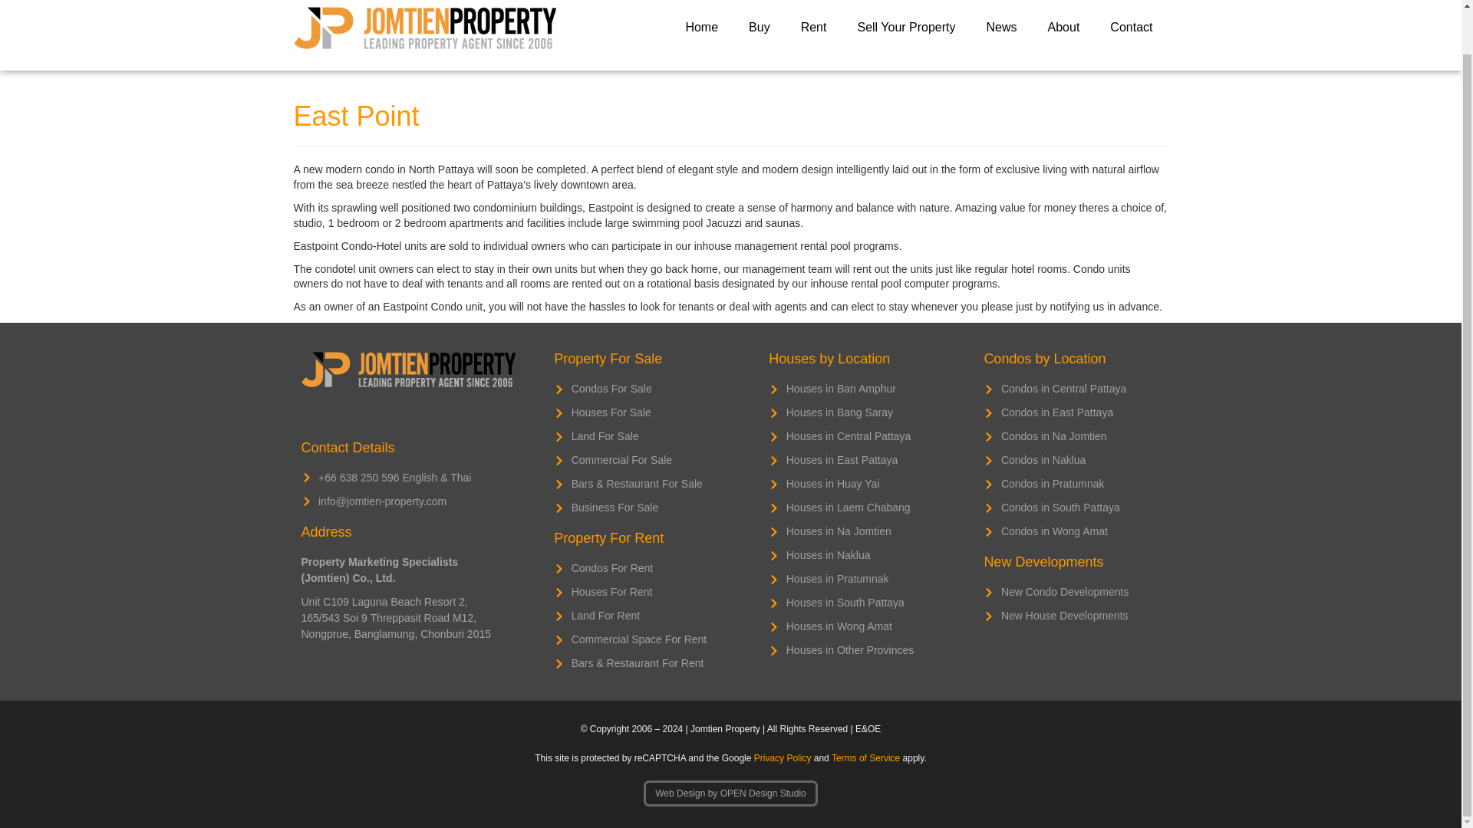 Image resolution: width=1473 pixels, height=828 pixels. What do you see at coordinates (1001, 28) in the screenshot?
I see `News` at bounding box center [1001, 28].